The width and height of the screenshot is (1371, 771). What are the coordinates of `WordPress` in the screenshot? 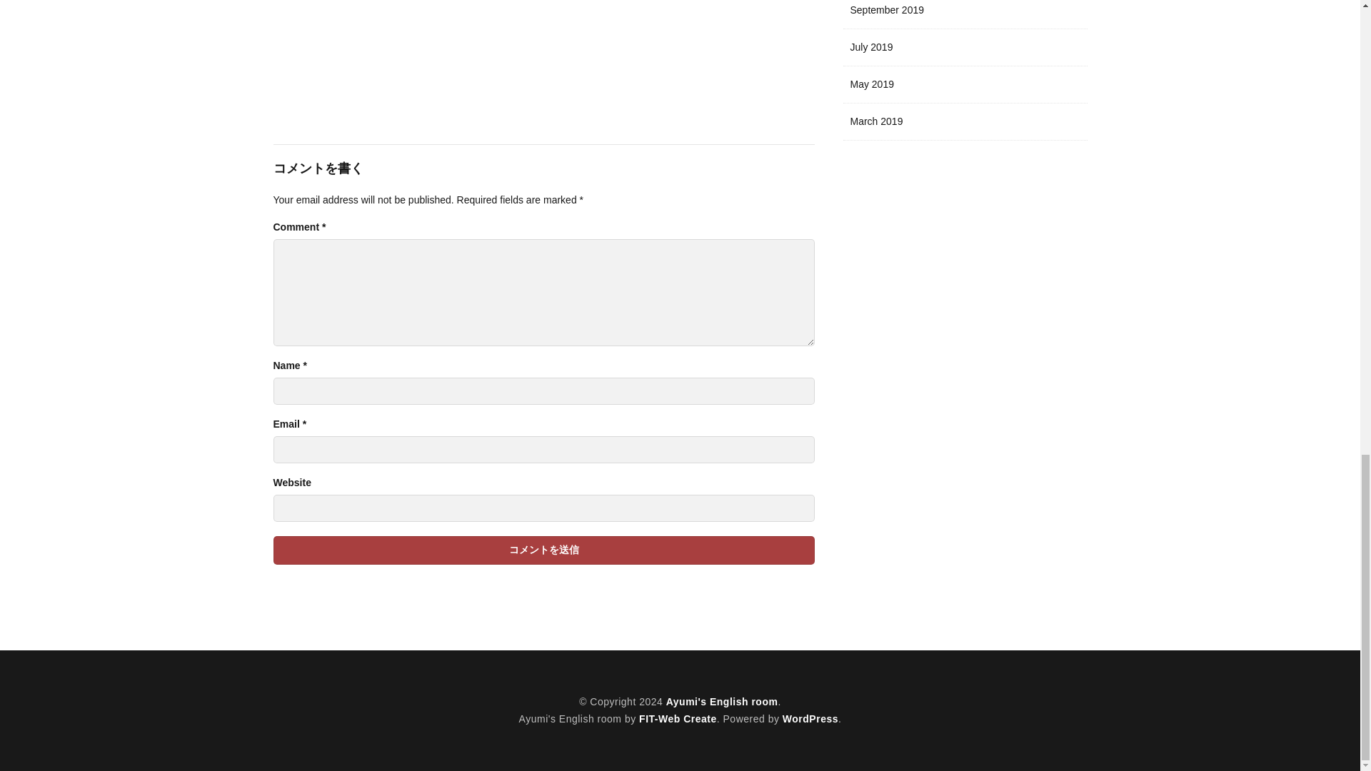 It's located at (810, 719).